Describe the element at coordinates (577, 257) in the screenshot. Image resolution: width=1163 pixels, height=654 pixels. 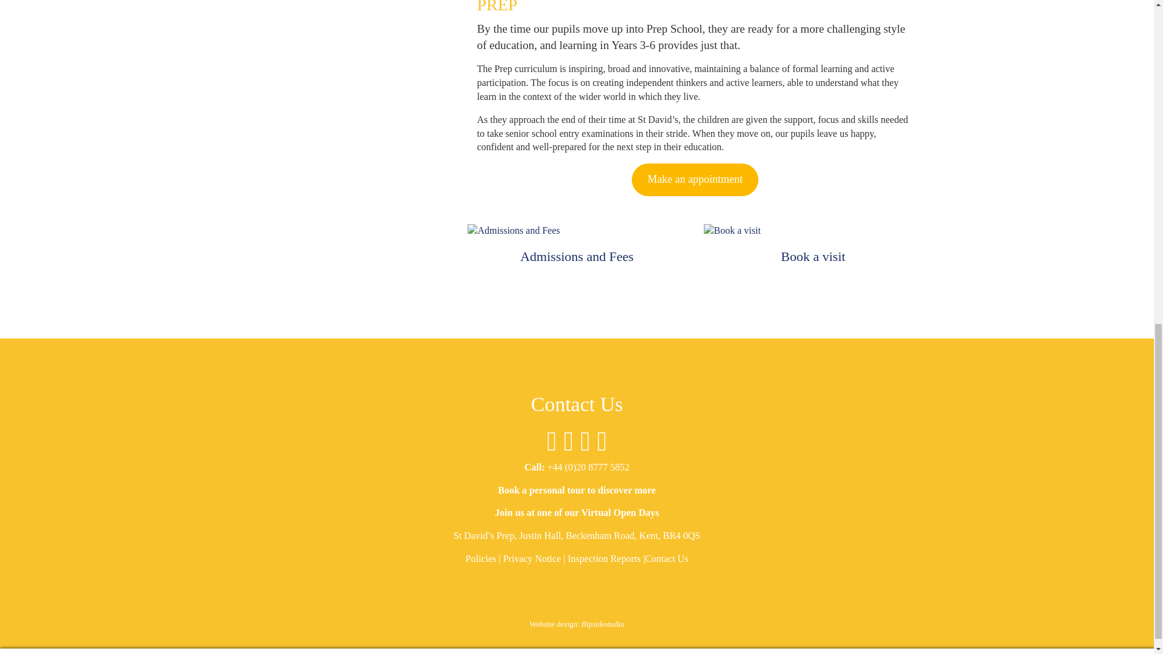
I see `Admissions and Fees` at that location.